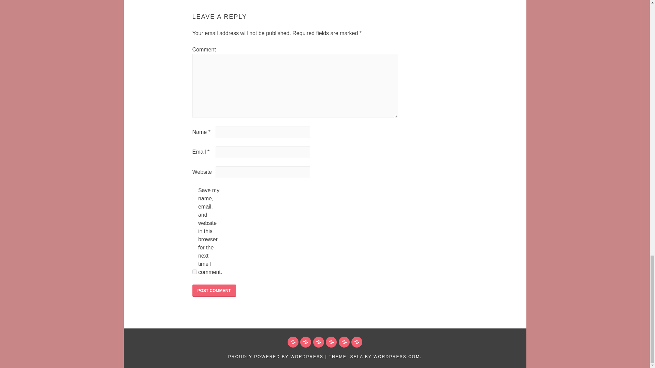 The height and width of the screenshot is (368, 655). Describe the element at coordinates (306, 342) in the screenshot. I see `ABOUT US` at that location.